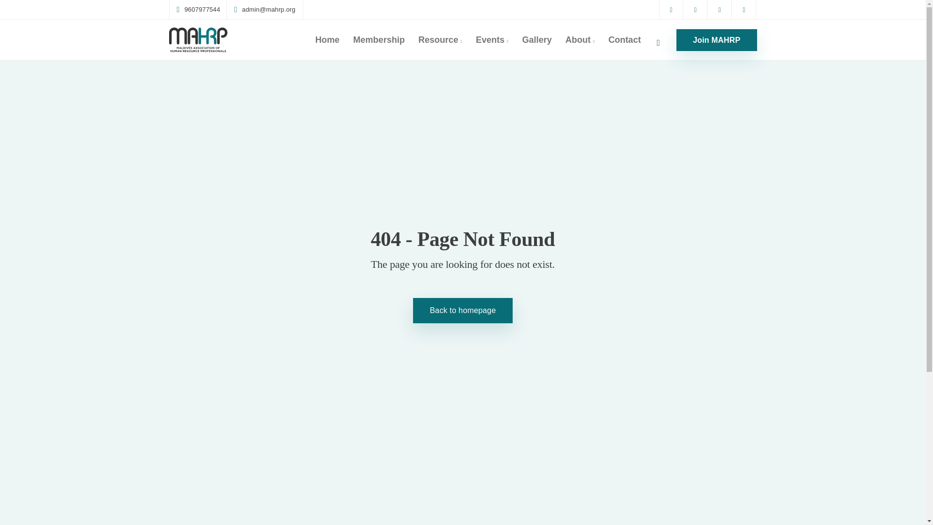 This screenshot has height=525, width=933. Describe the element at coordinates (537, 40) in the screenshot. I see `Gallery` at that location.